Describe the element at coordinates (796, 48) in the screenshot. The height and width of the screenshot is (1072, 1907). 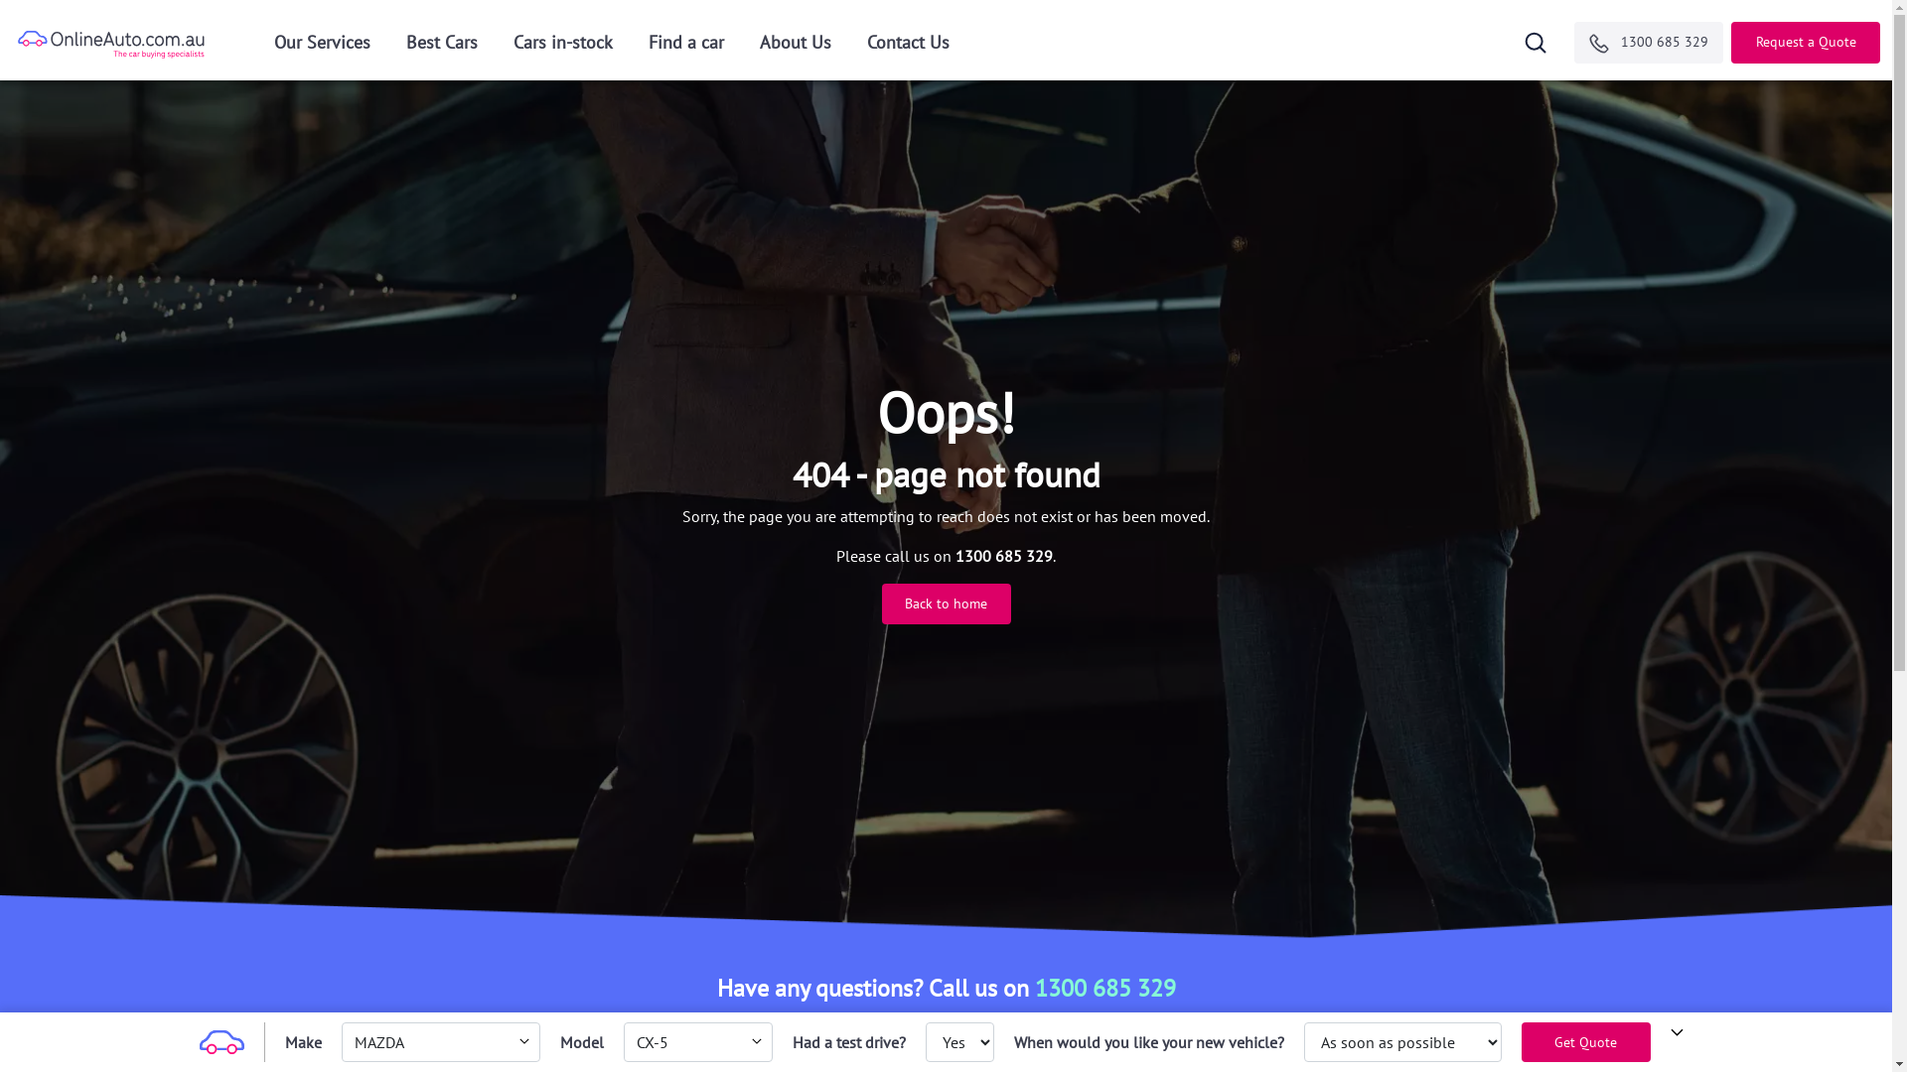
I see `About Us` at that location.